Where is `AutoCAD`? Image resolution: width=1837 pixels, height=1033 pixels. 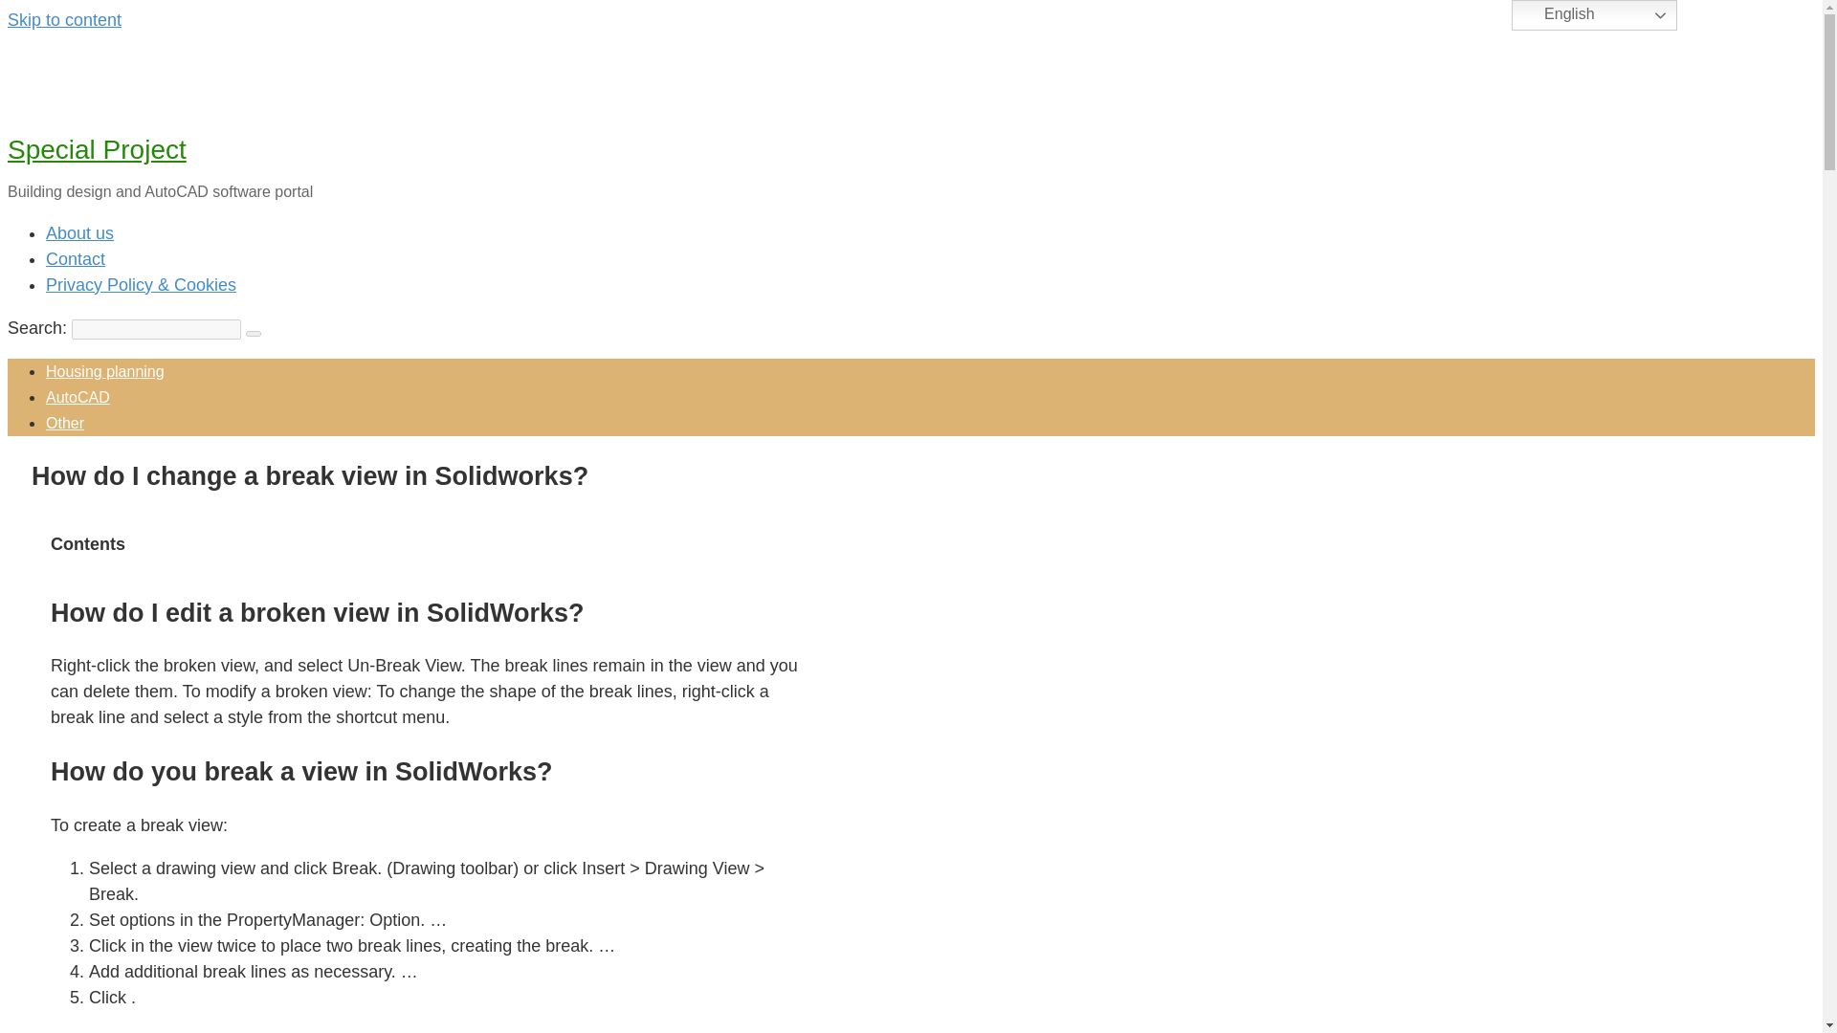
AutoCAD is located at coordinates (78, 398).